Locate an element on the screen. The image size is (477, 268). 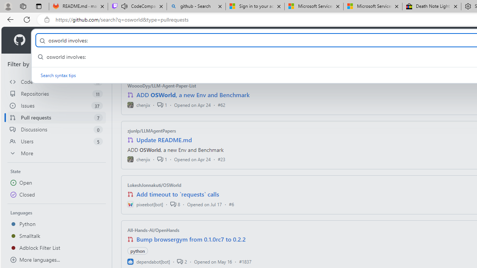
1 is located at coordinates (162, 159).